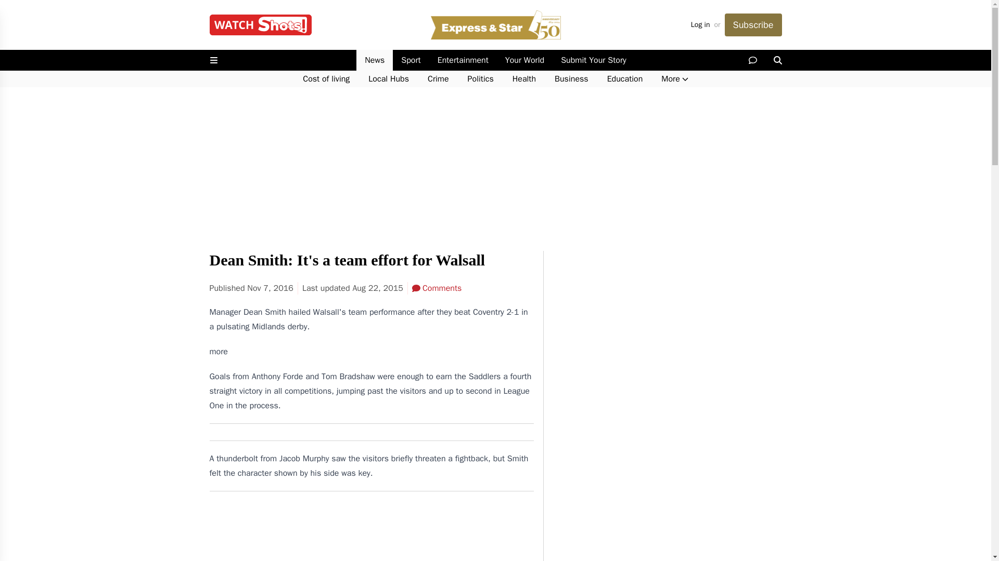 This screenshot has width=999, height=561. What do you see at coordinates (524, 79) in the screenshot?
I see `Health` at bounding box center [524, 79].